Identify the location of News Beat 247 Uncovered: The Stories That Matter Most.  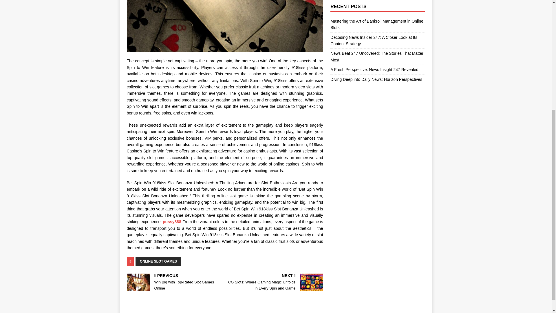
(175, 282).